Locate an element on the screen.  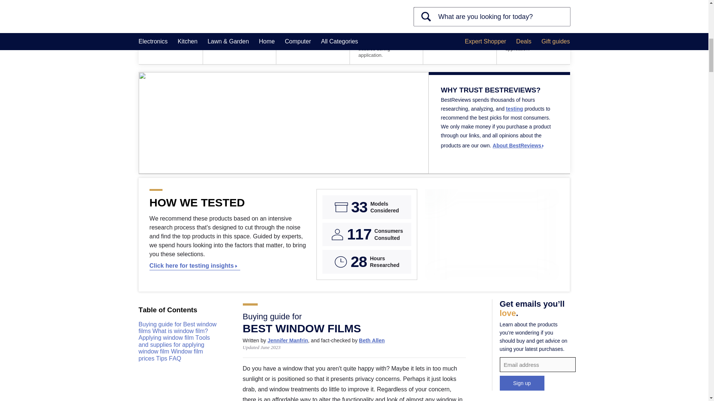
Buying guide for Best window films is located at coordinates (177, 327).